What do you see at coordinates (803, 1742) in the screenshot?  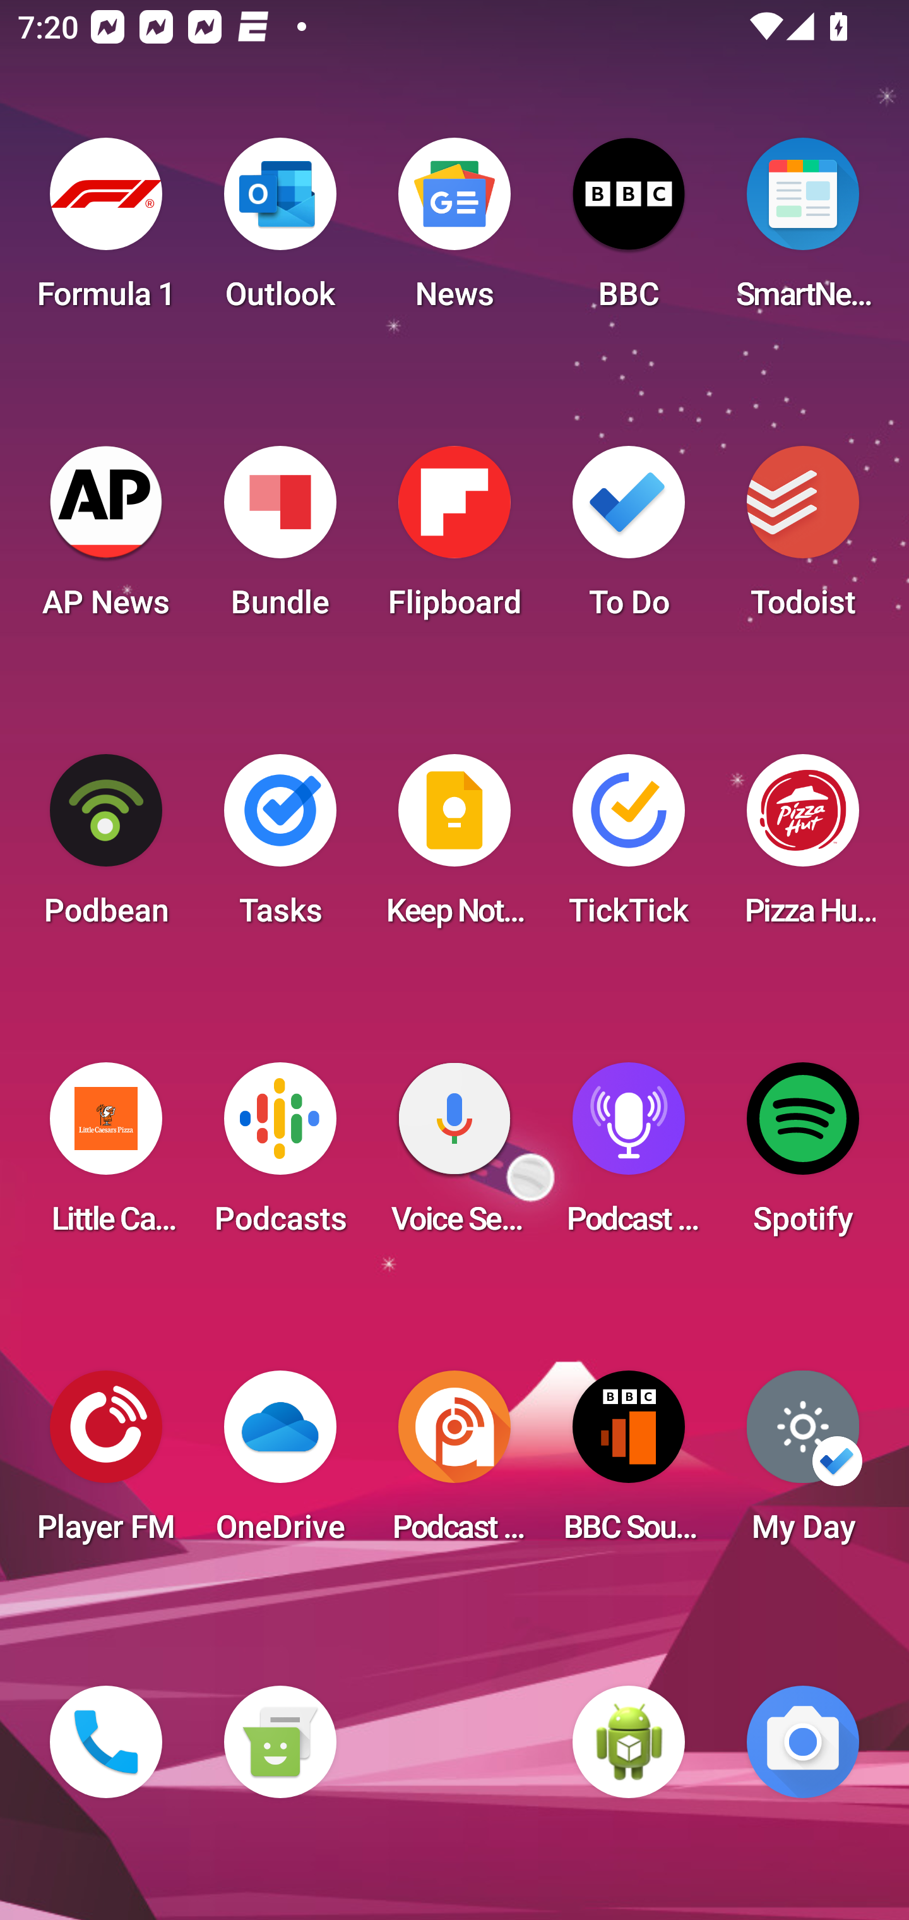 I see `Camera` at bounding box center [803, 1742].